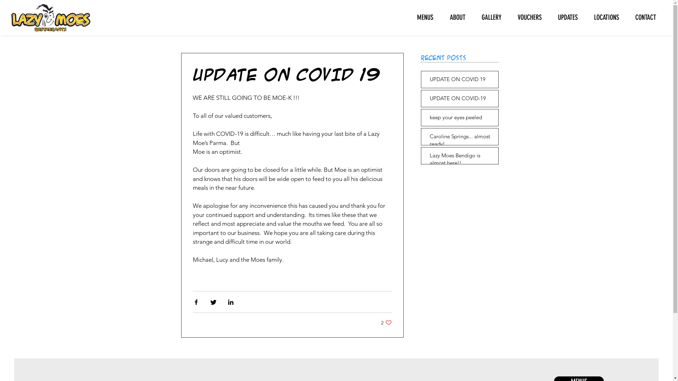 Image resolution: width=678 pixels, height=381 pixels. I want to click on LOCATIONS, so click(604, 17).